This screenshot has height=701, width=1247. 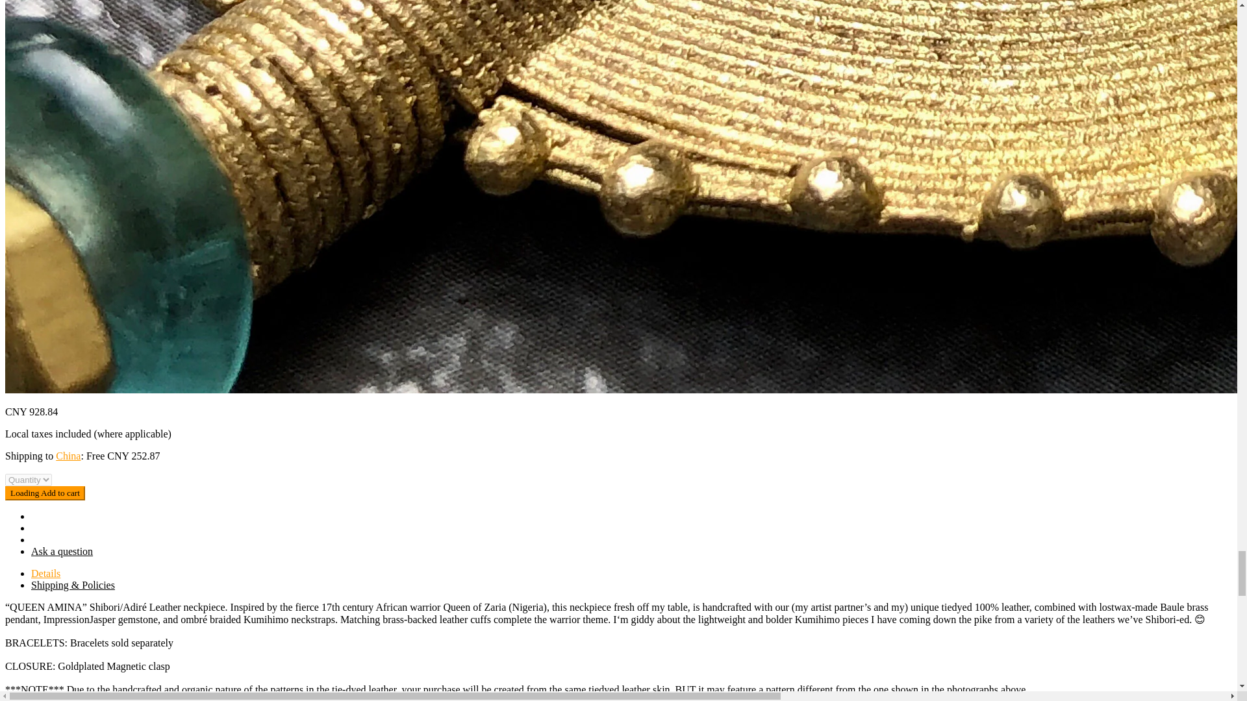 What do you see at coordinates (62, 551) in the screenshot?
I see `Ask a question` at bounding box center [62, 551].